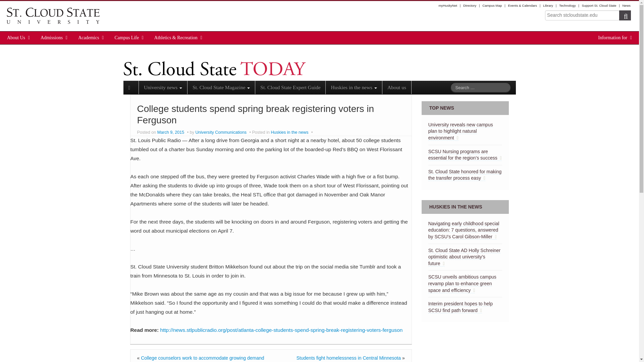 The image size is (644, 362). What do you see at coordinates (16, 38) in the screenshot?
I see `About Us` at bounding box center [16, 38].